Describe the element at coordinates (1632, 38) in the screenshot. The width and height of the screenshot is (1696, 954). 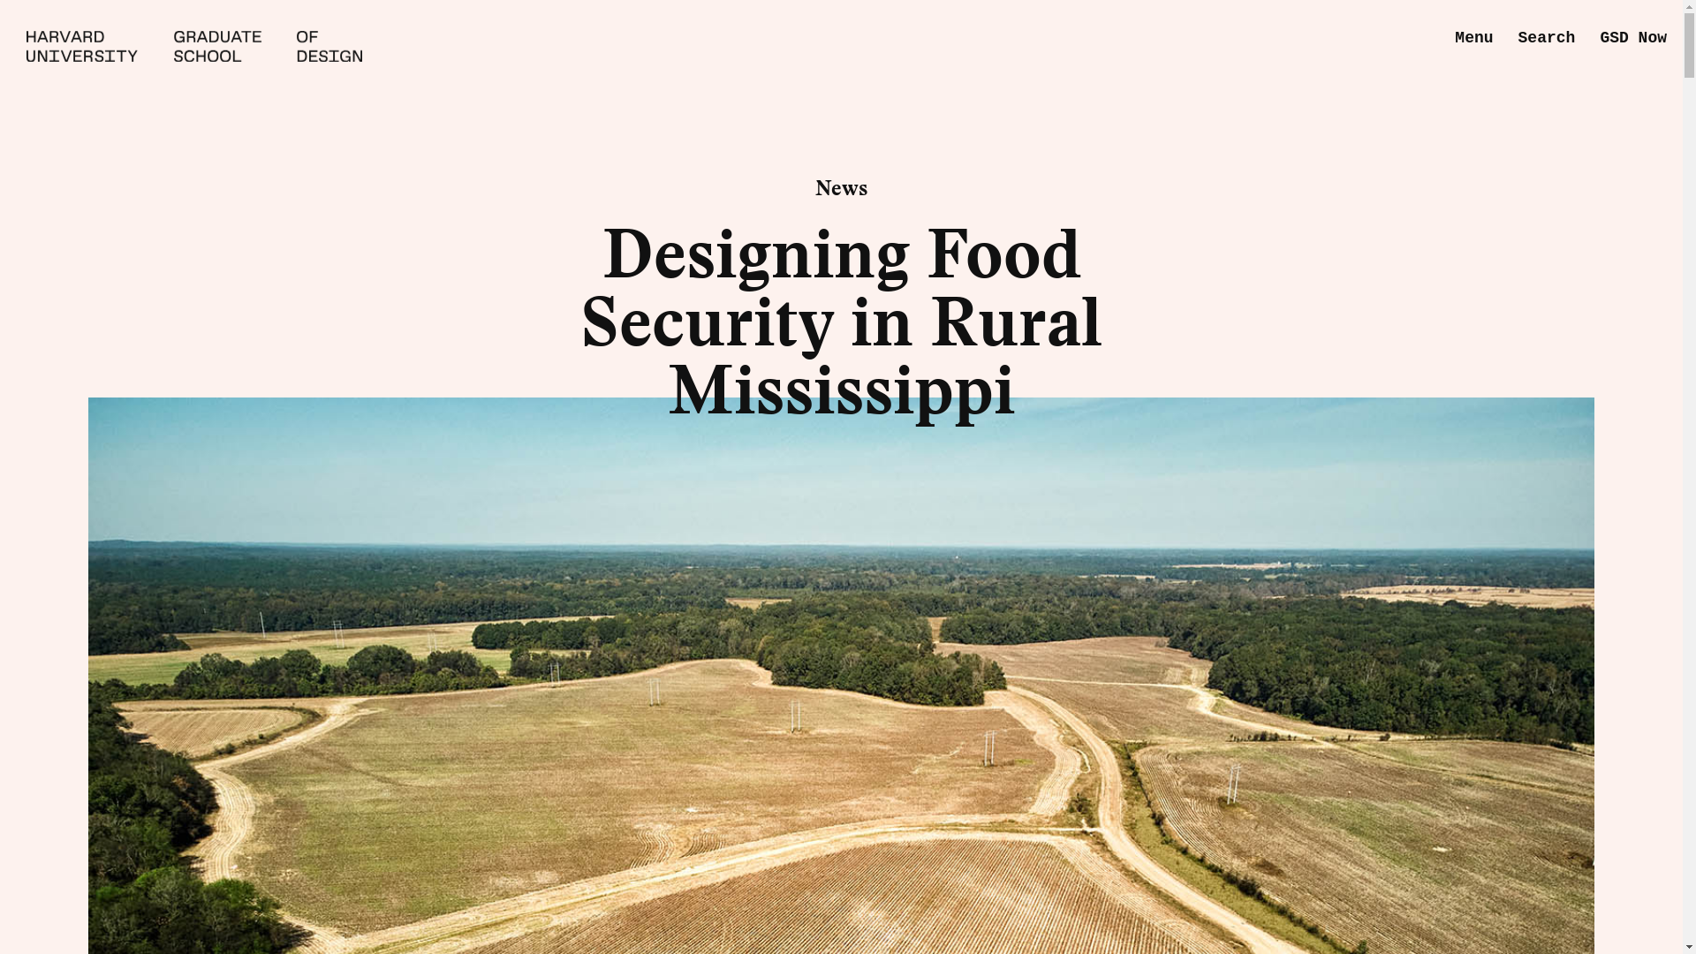
I see `GSD Now` at that location.